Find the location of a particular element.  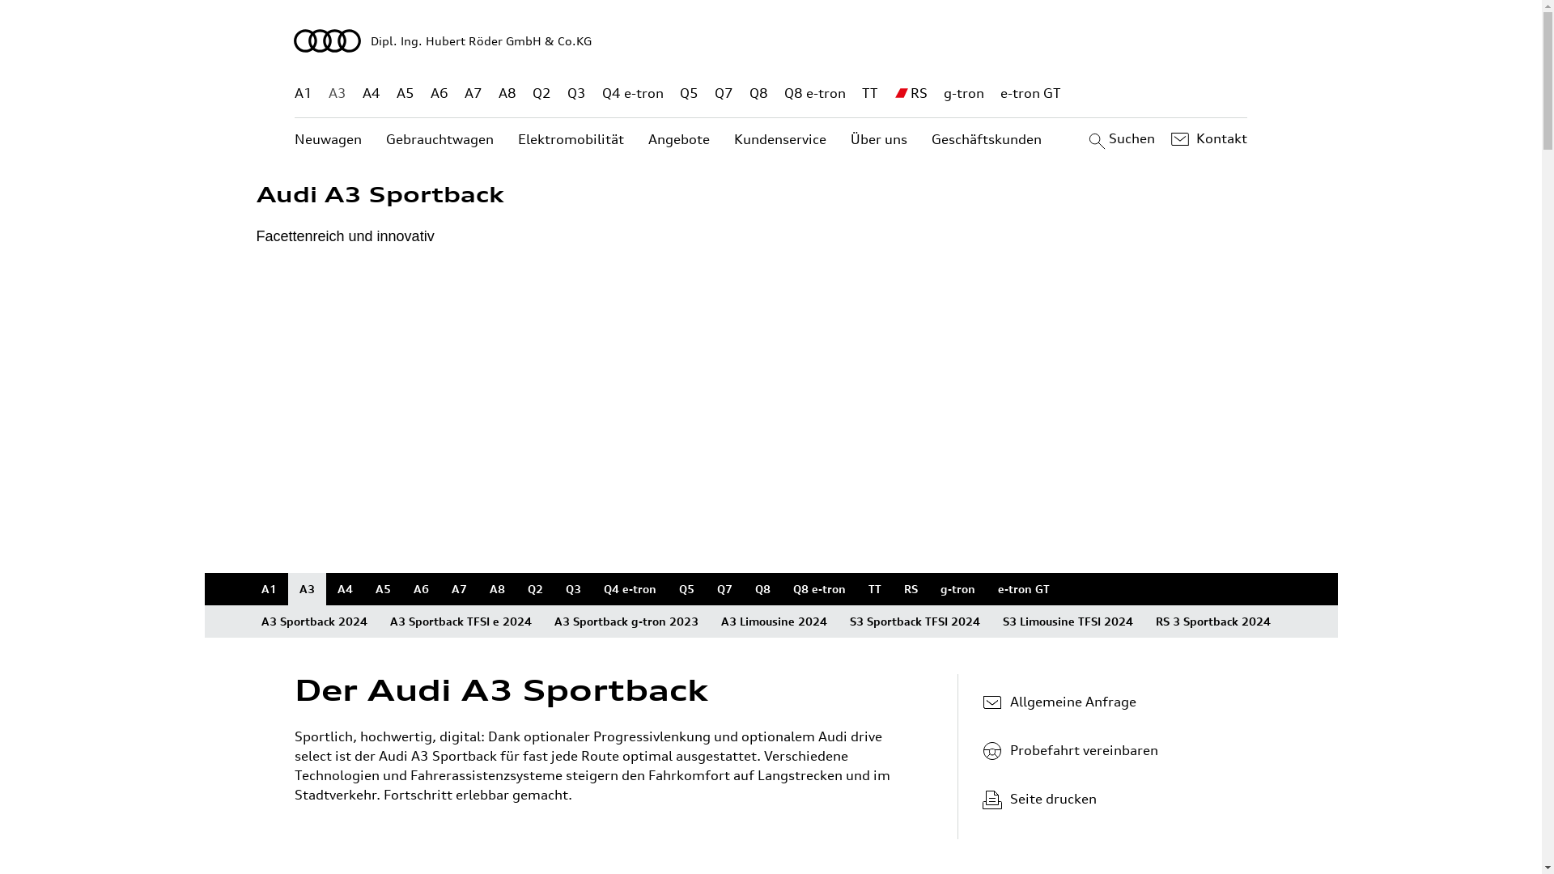

Seite drucken is located at coordinates (1115, 799).